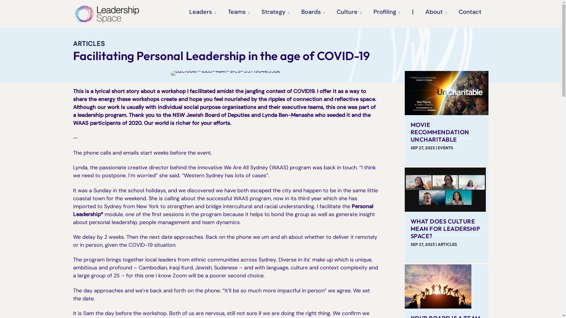 Image resolution: width=566 pixels, height=318 pixels. What do you see at coordinates (447, 93) in the screenshot?
I see `MOVIE RECOMMENDATION Uncharitable` at bounding box center [447, 93].